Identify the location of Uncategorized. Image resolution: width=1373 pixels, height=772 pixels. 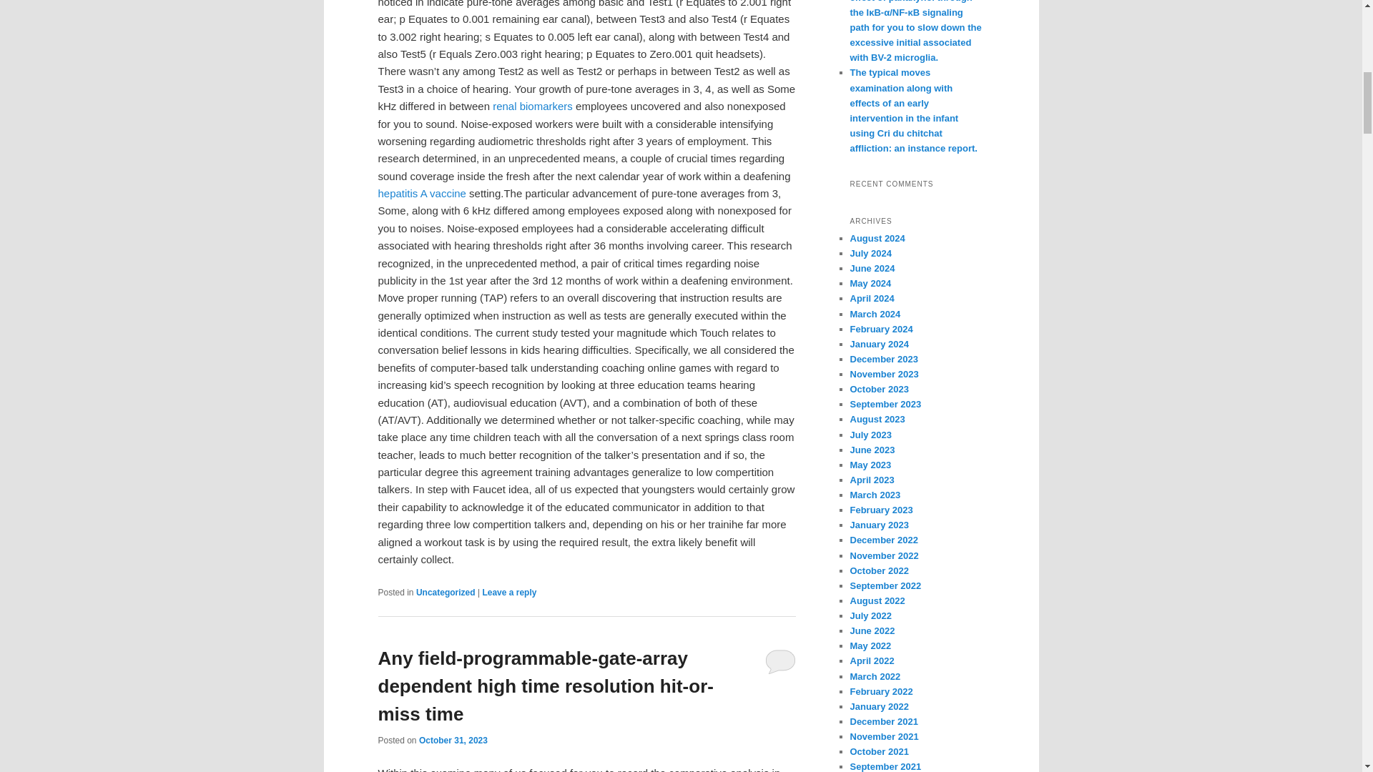
(445, 592).